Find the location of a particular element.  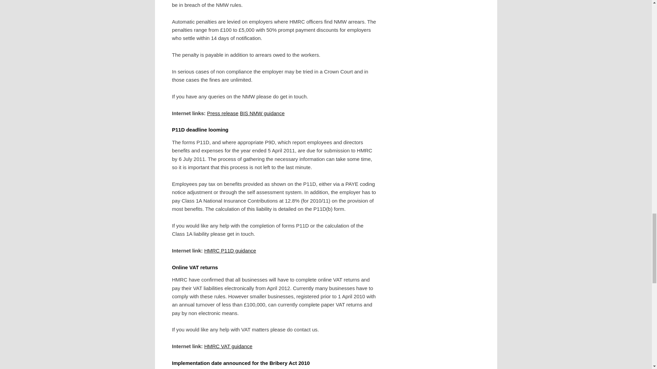

HMRC P11D guidance is located at coordinates (230, 250).